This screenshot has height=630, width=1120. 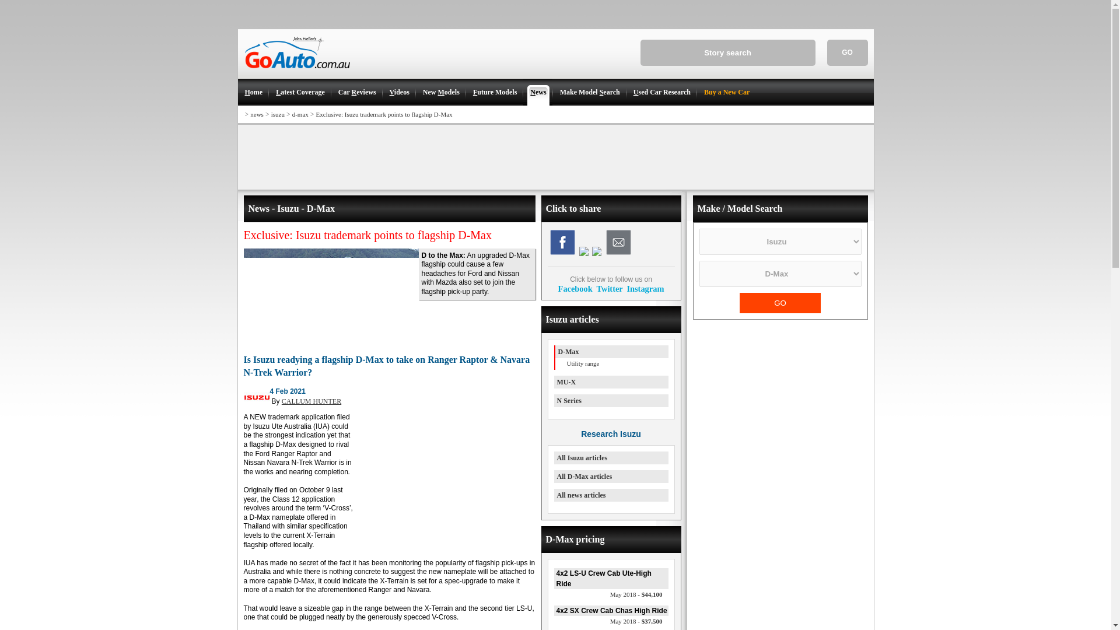 What do you see at coordinates (726, 92) in the screenshot?
I see `Buy a New Car` at bounding box center [726, 92].